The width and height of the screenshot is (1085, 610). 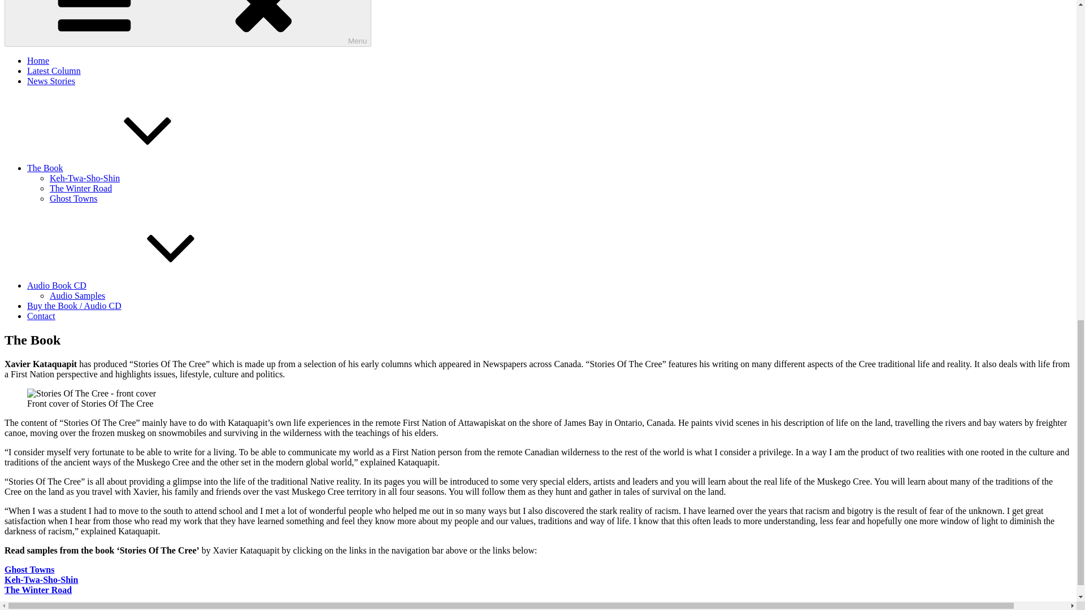 What do you see at coordinates (73, 198) in the screenshot?
I see `Ghost Towns` at bounding box center [73, 198].